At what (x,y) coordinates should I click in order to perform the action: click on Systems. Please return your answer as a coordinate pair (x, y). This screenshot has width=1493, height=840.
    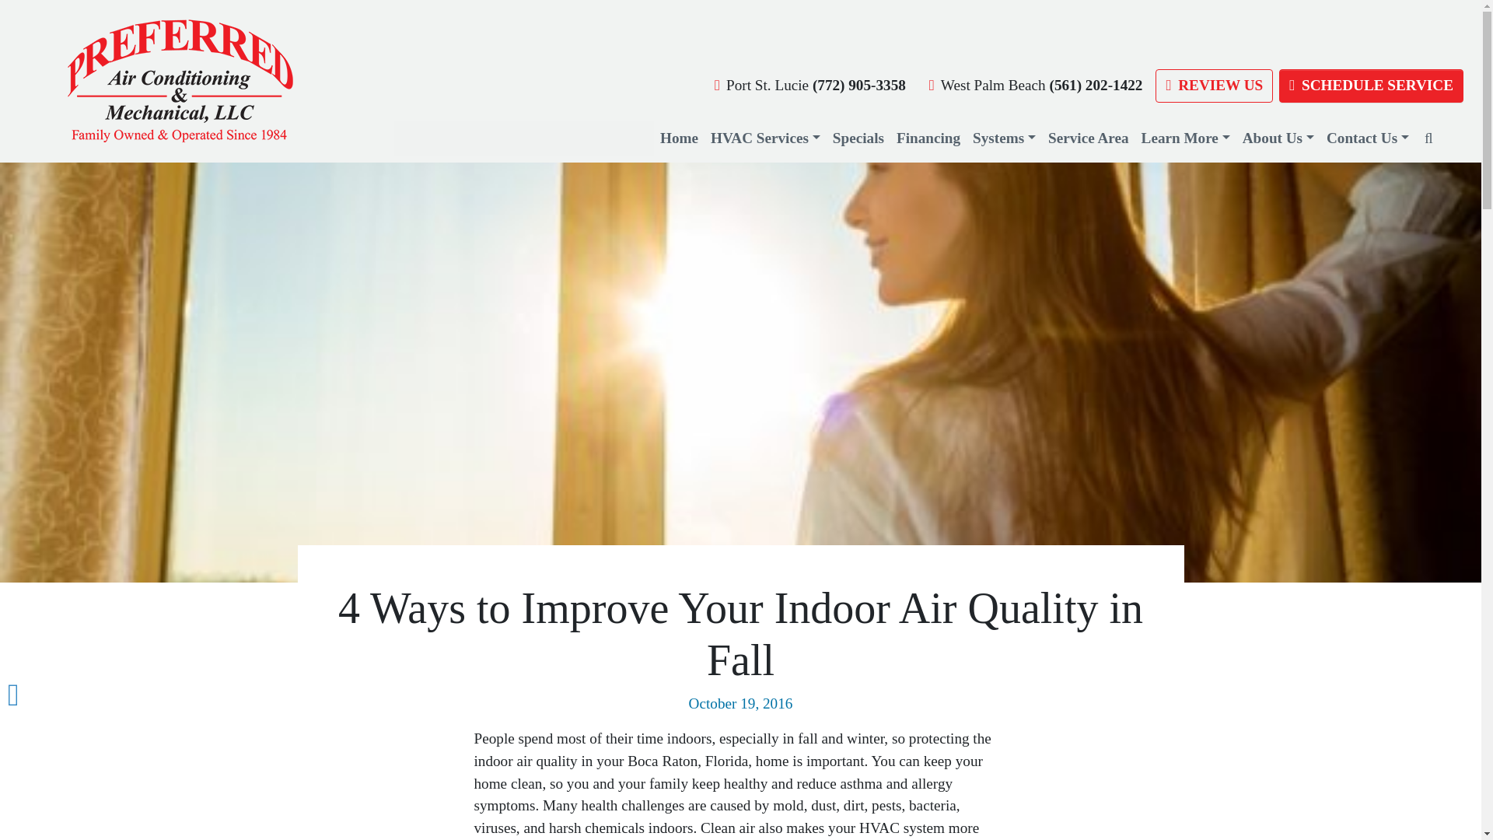
    Looking at the image, I should click on (1004, 138).